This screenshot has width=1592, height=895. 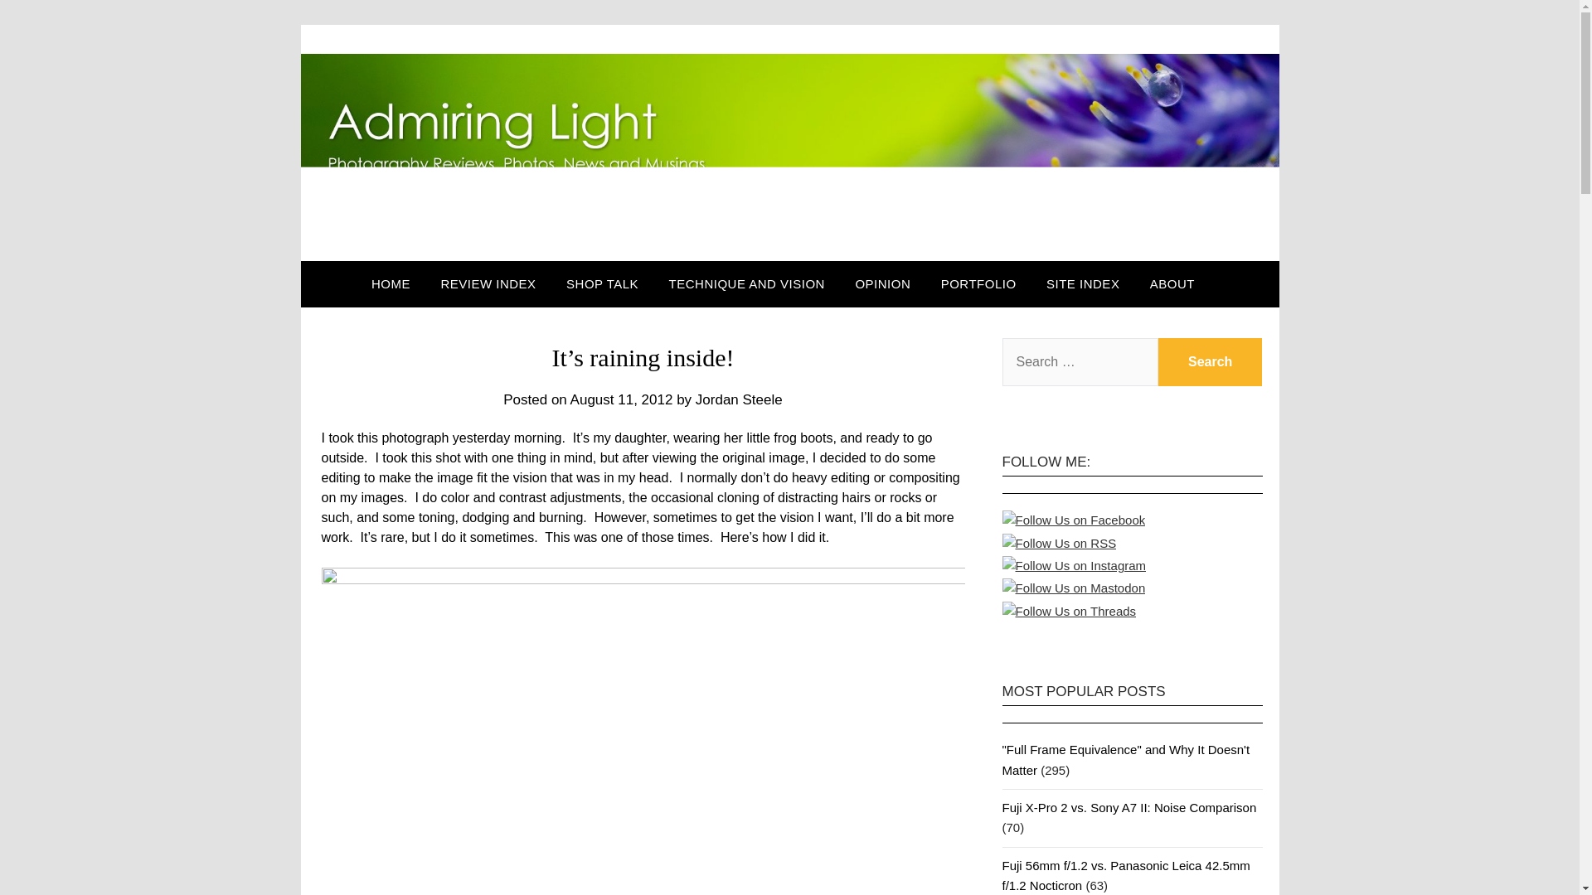 I want to click on SITE INDEX, so click(x=1083, y=284).